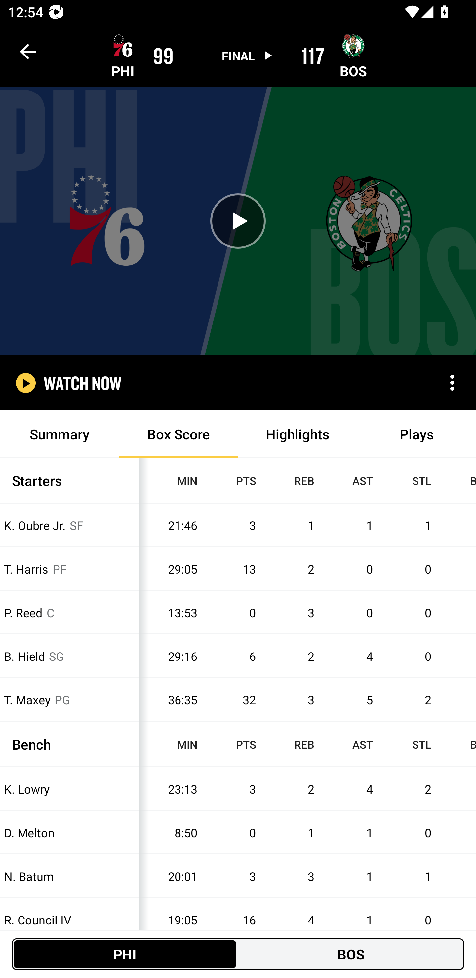 The width and height of the screenshot is (476, 978). What do you see at coordinates (69, 920) in the screenshot?
I see `R. Council IV` at bounding box center [69, 920].